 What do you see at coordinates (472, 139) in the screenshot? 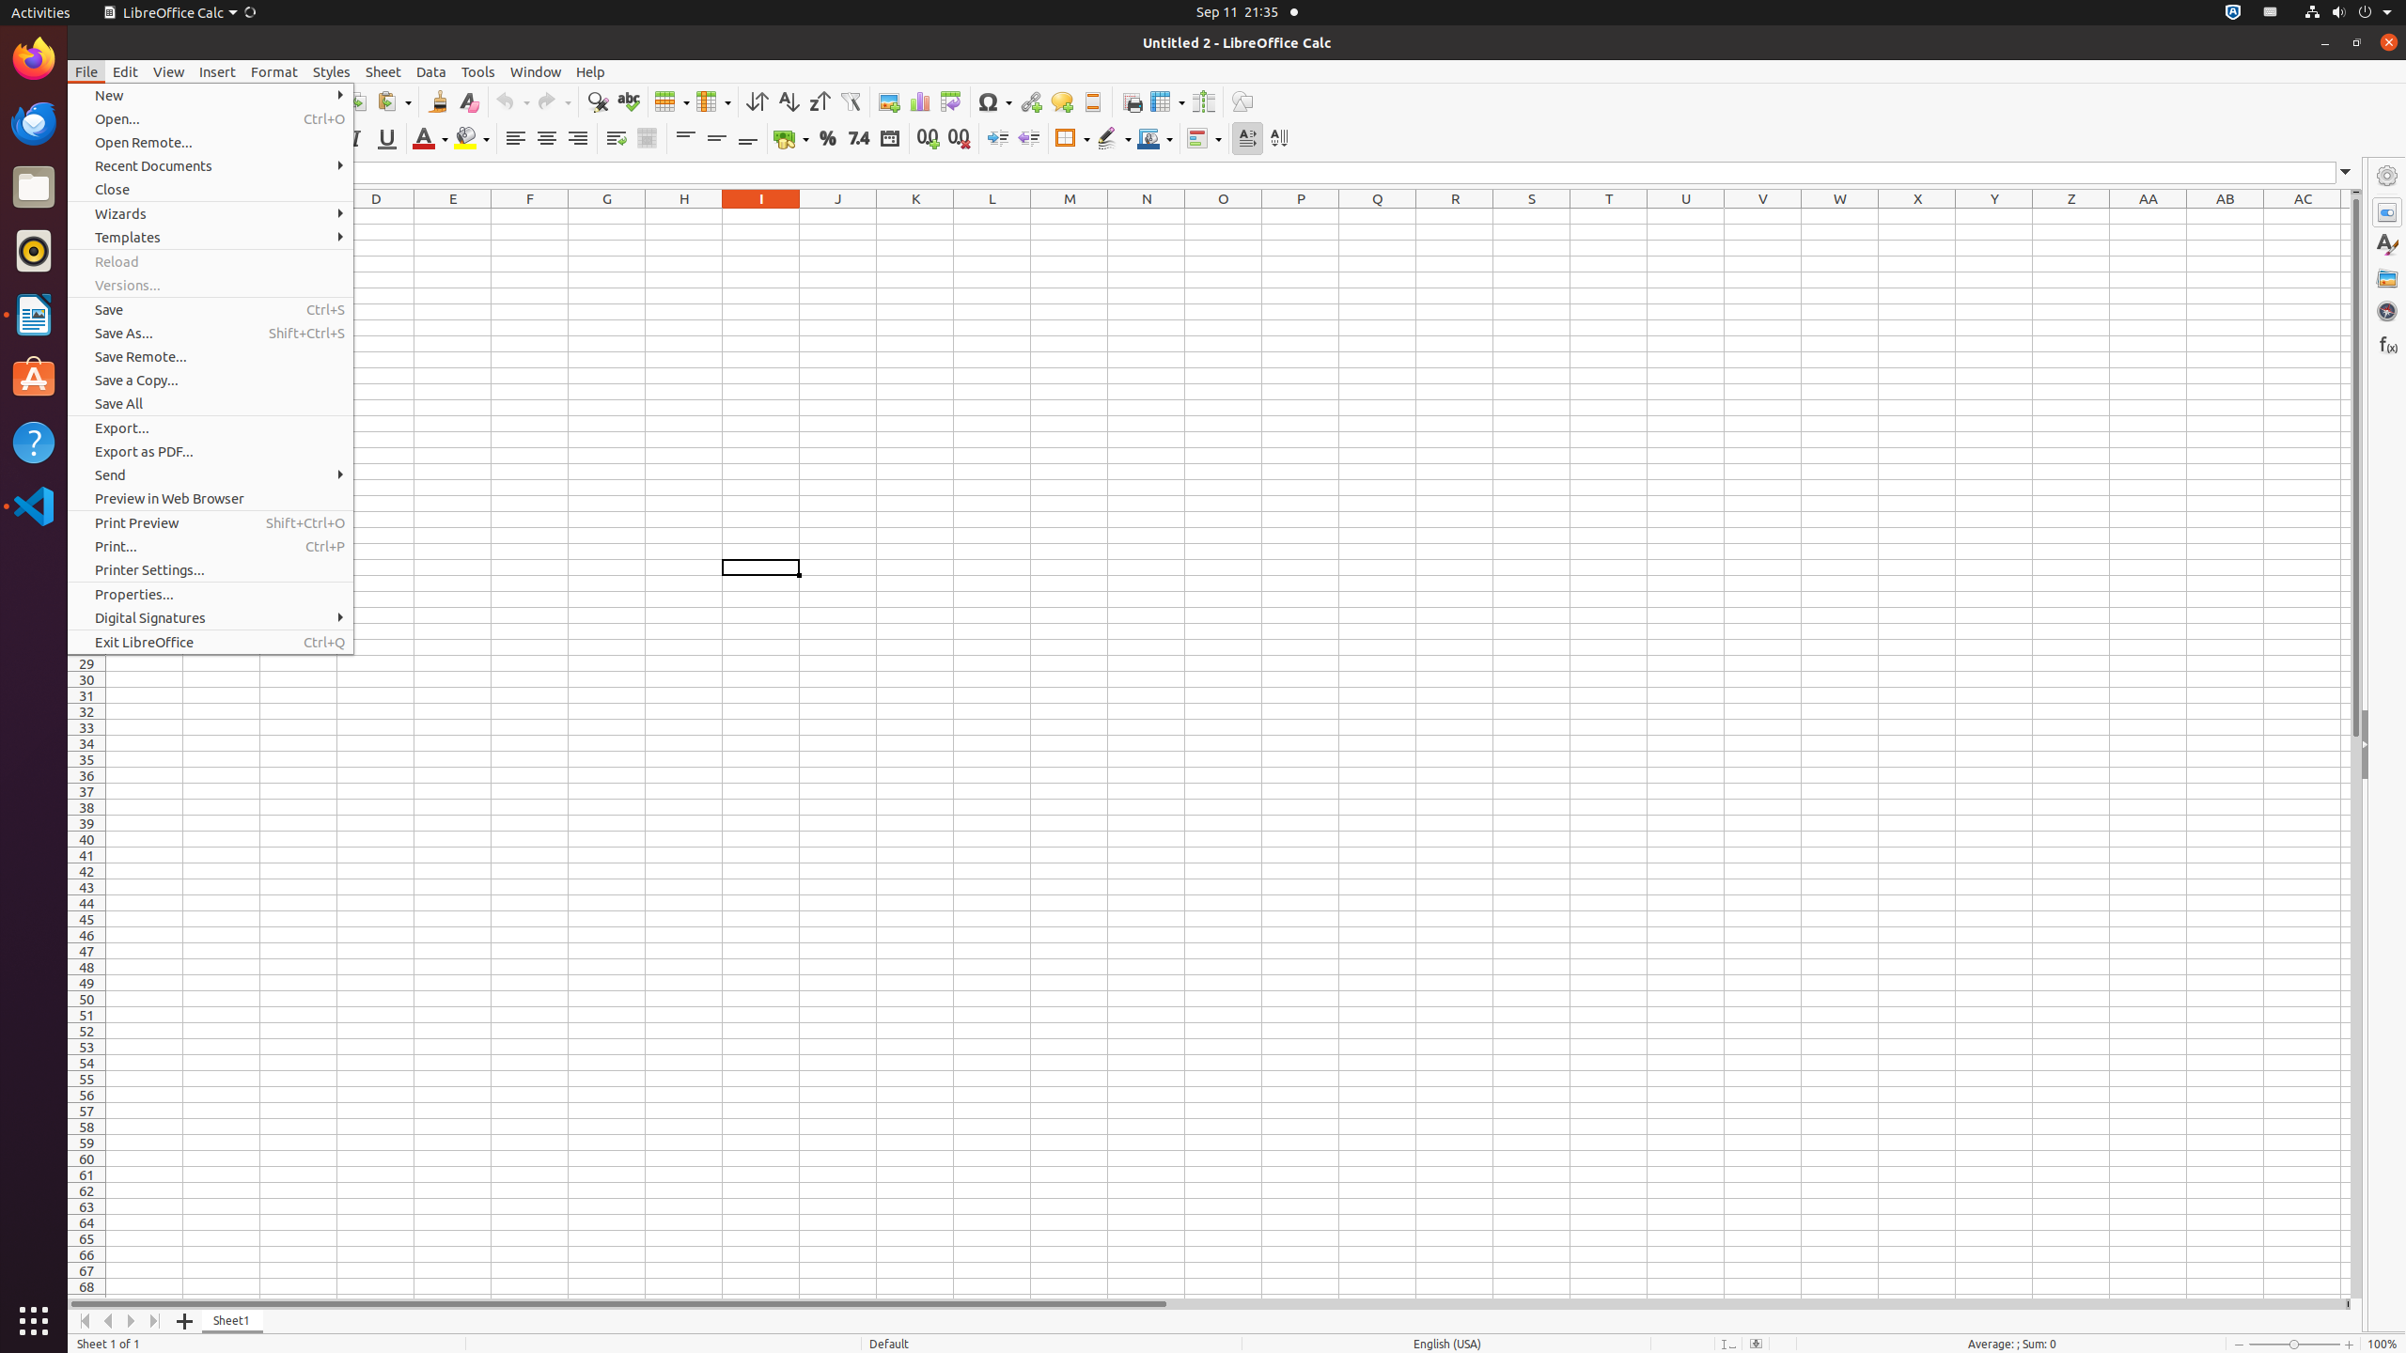
I see `Background Color` at bounding box center [472, 139].